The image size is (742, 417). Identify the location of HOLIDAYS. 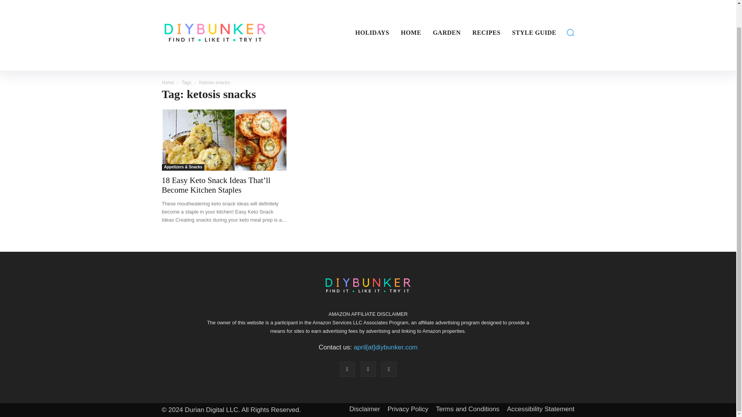
(372, 32).